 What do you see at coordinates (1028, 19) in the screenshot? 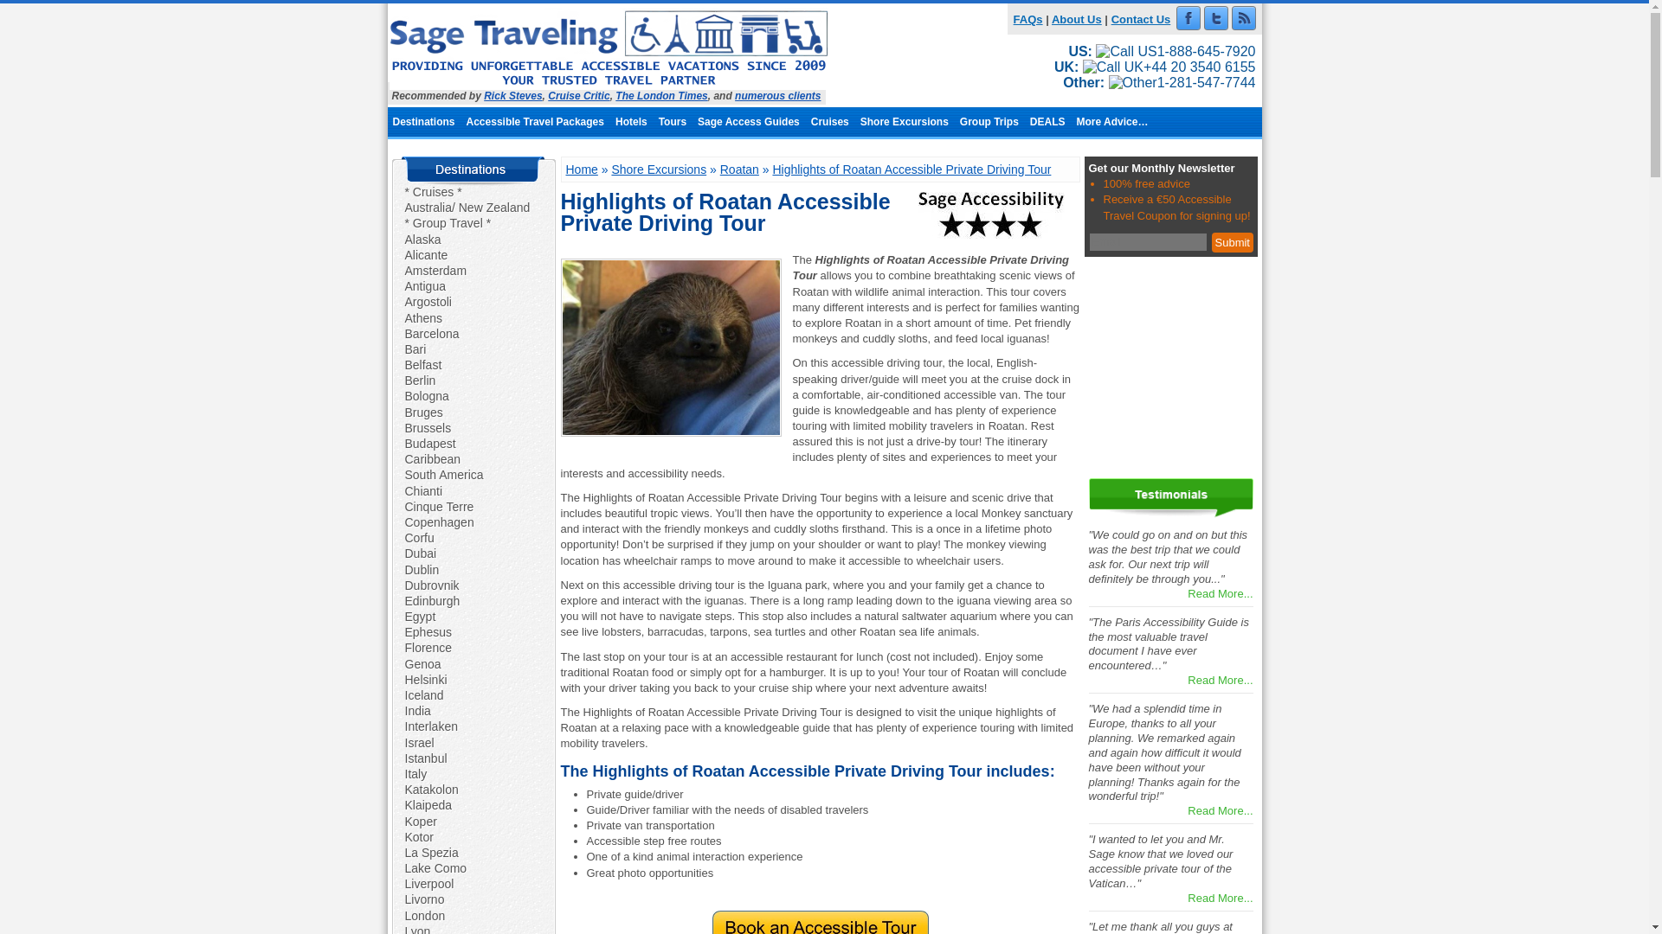
I see `FAQs` at bounding box center [1028, 19].